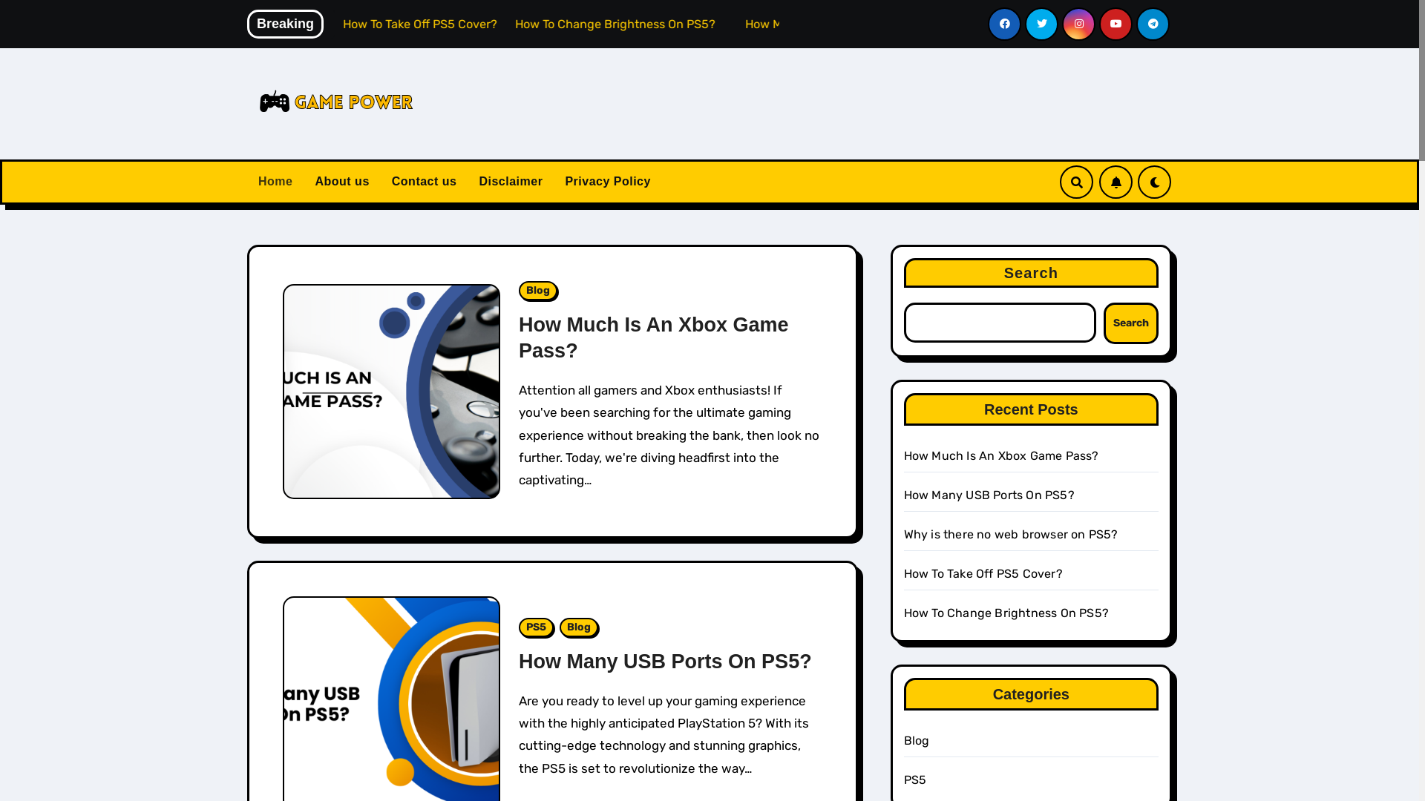 The height and width of the screenshot is (801, 1425). Describe the element at coordinates (425, 182) in the screenshot. I see `Contact us` at that location.